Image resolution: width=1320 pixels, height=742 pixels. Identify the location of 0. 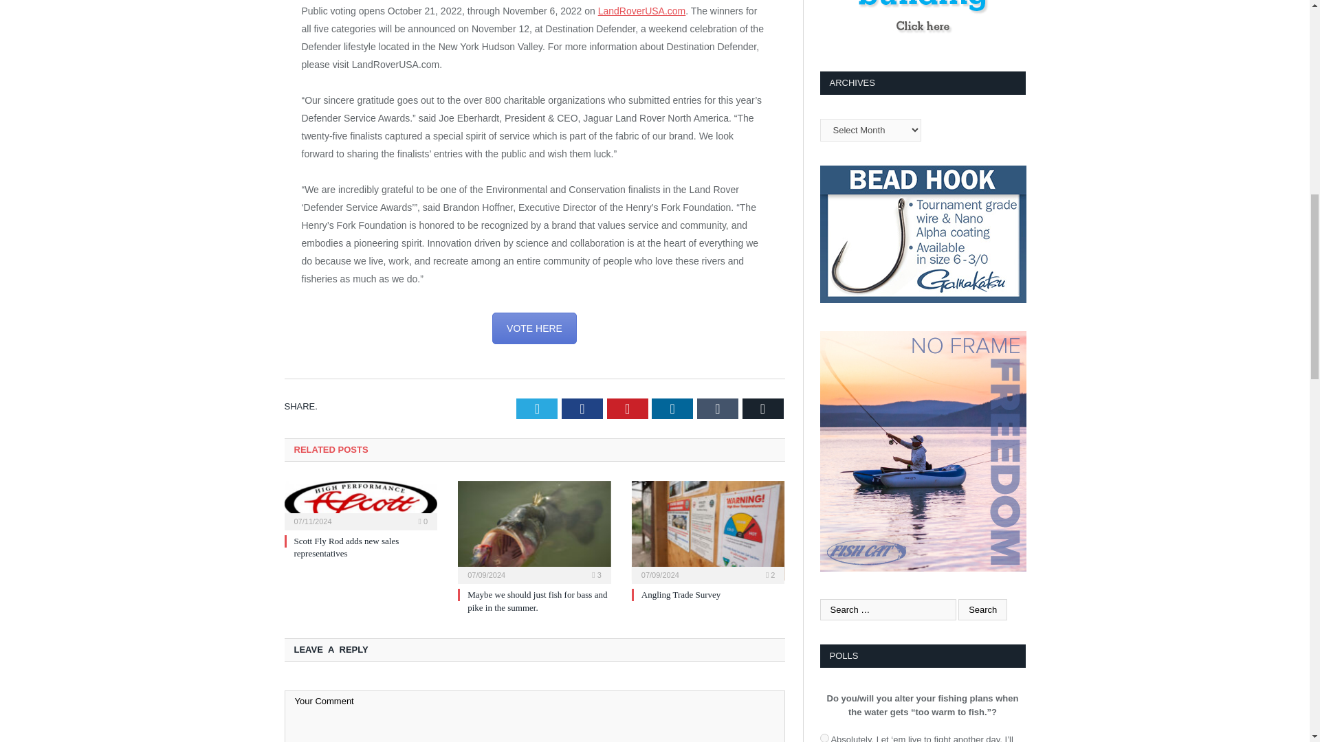
(423, 521).